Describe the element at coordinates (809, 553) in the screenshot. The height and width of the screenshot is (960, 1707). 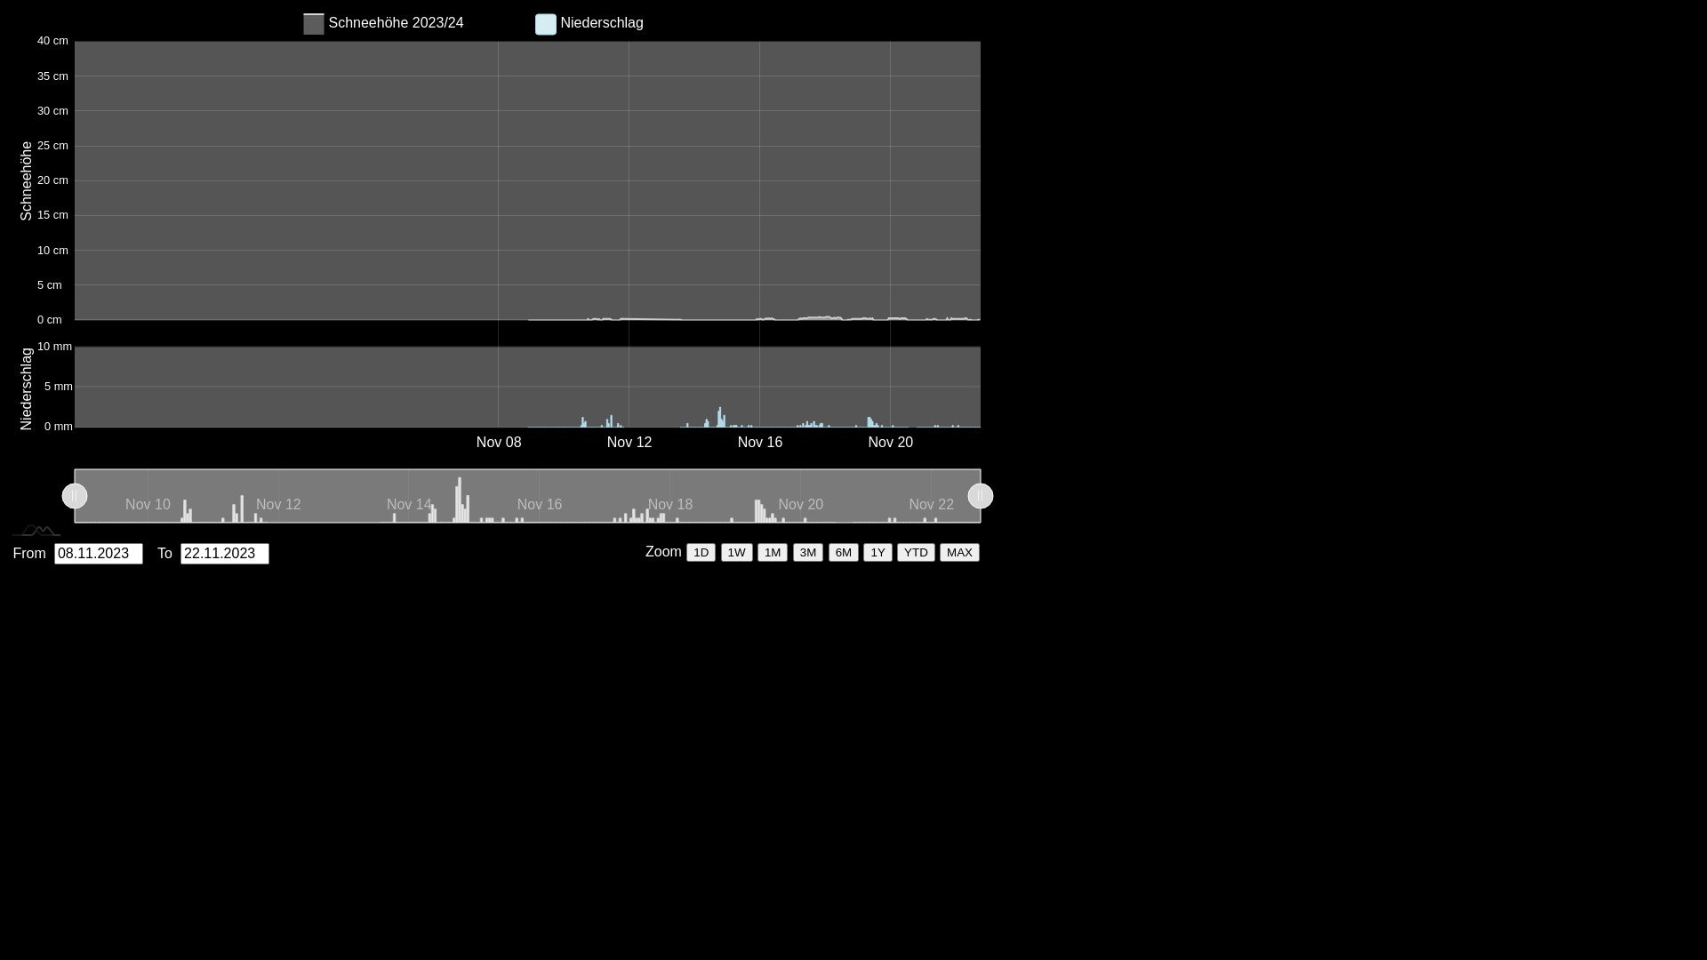
I see `3M` at that location.